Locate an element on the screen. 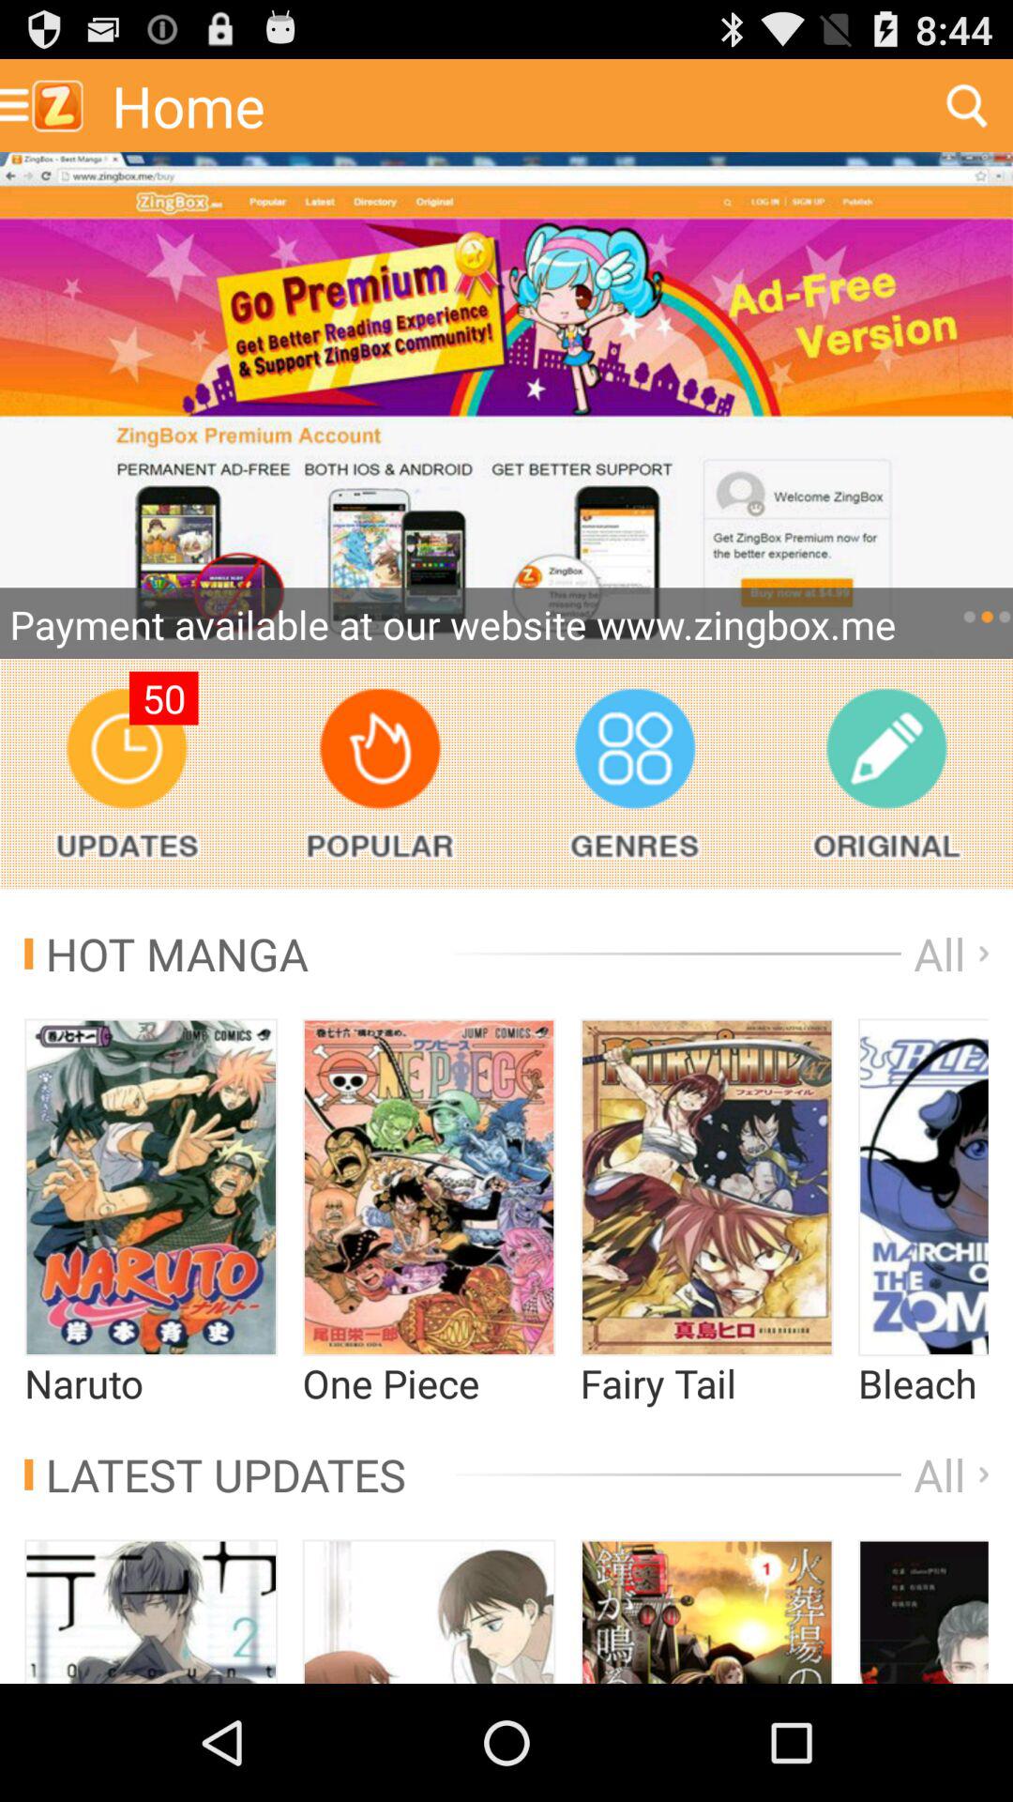 This screenshot has height=1802, width=1013. select book is located at coordinates (923, 1611).